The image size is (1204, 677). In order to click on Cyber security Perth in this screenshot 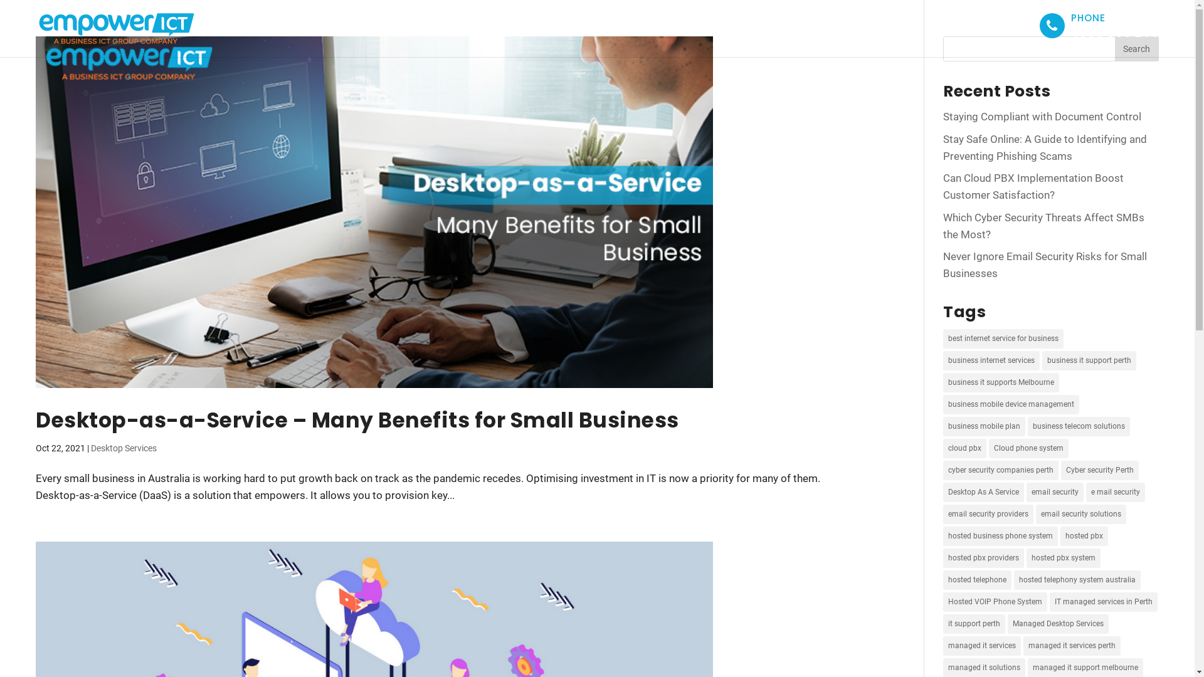, I will do `click(1100, 470)`.